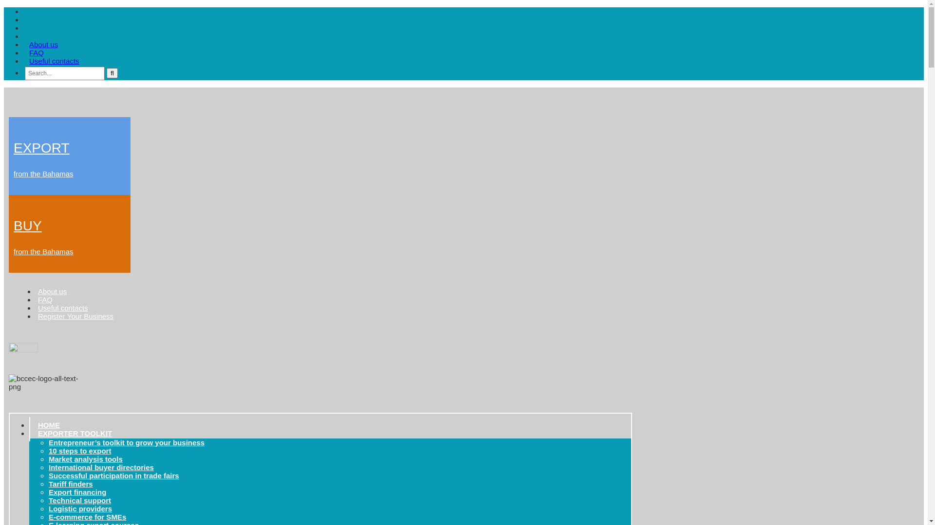 The width and height of the screenshot is (935, 525). I want to click on Export financing, so click(77, 492).